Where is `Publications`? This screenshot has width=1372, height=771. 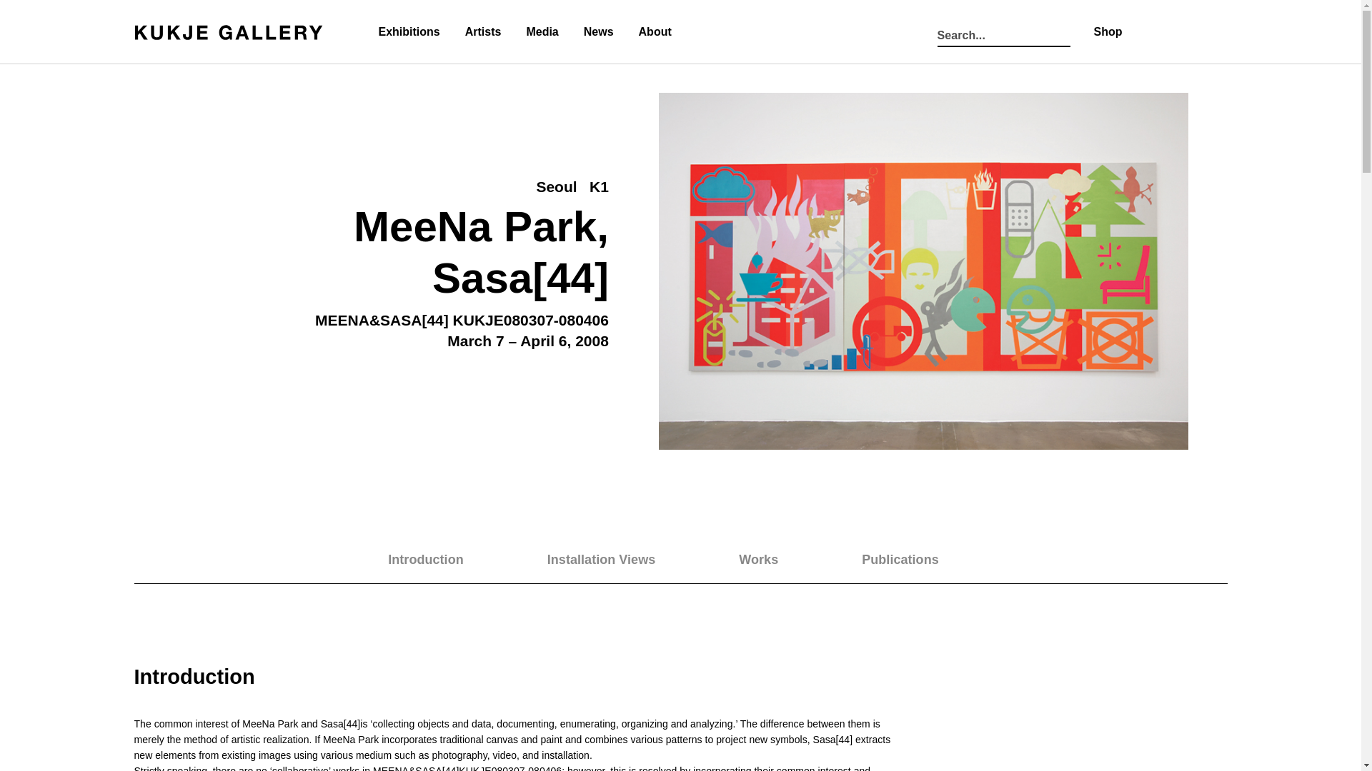
Publications is located at coordinates (619, 560).